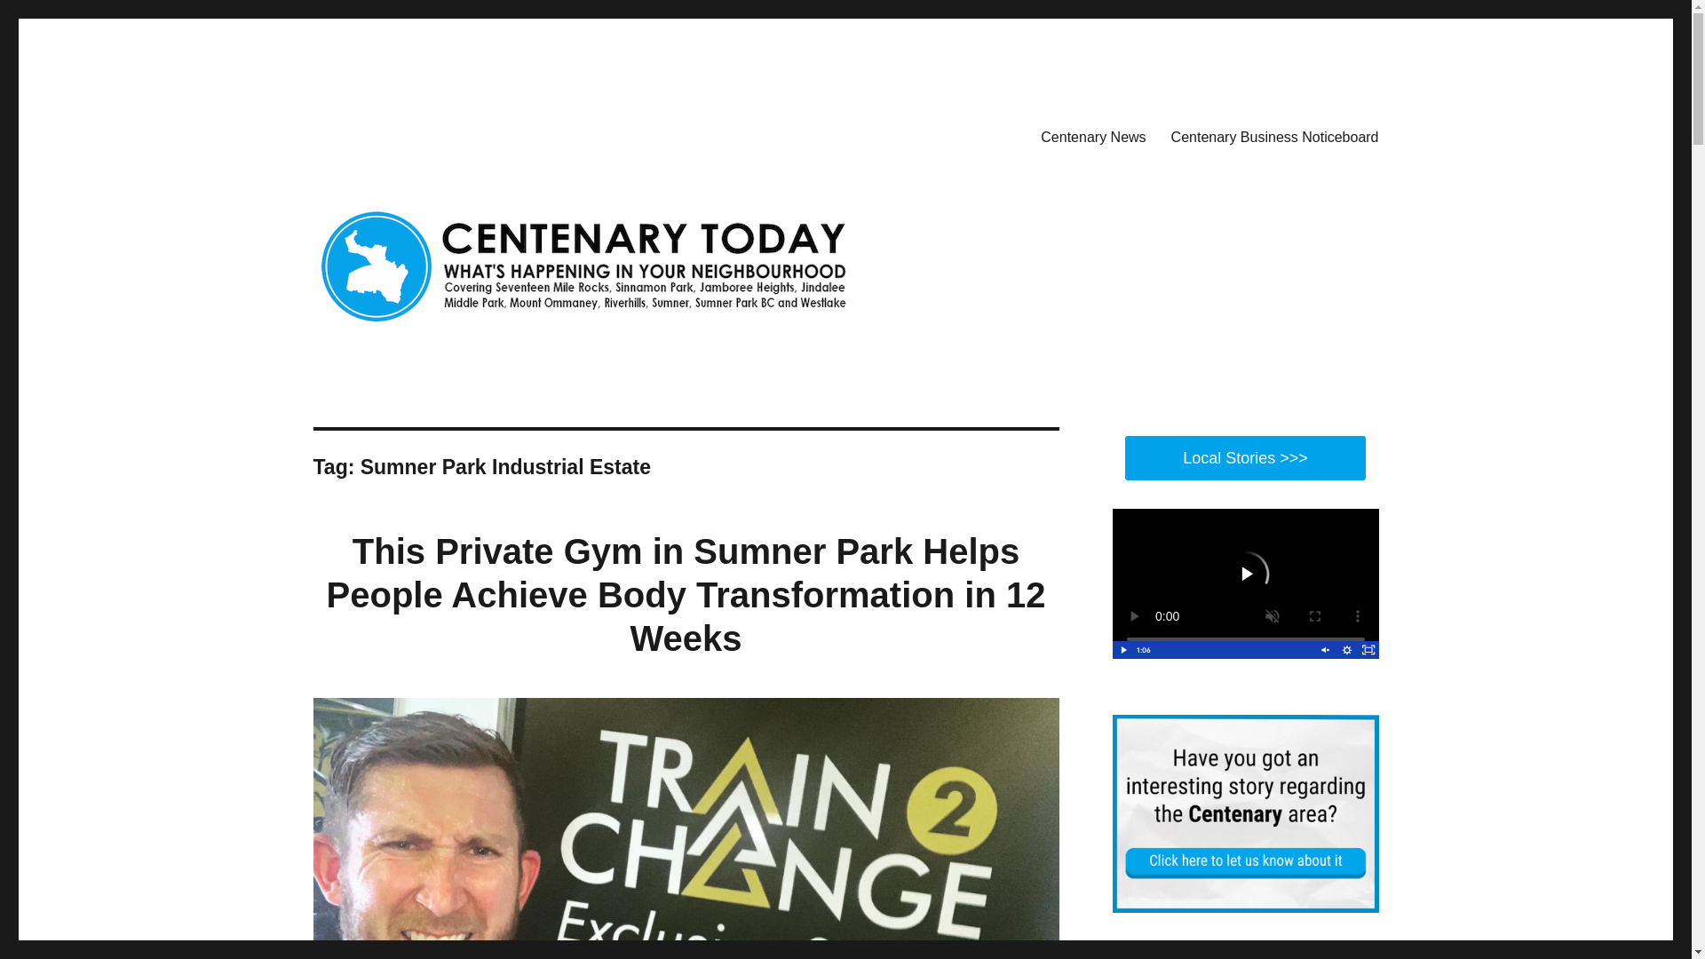 The image size is (1705, 959). I want to click on Unmute, so click(1325, 650).